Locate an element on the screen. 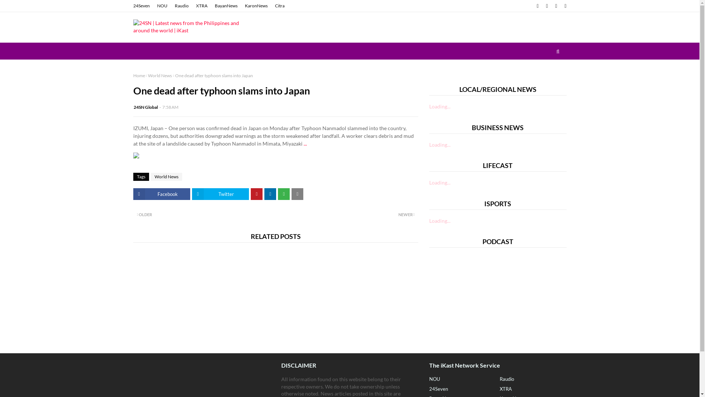 The height and width of the screenshot is (397, 705). youtube is located at coordinates (564, 6).